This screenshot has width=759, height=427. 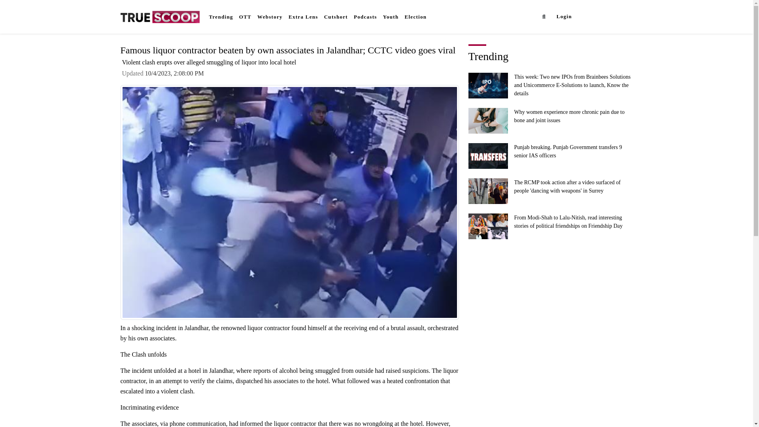 What do you see at coordinates (592, 16) in the screenshot?
I see `Scoop` at bounding box center [592, 16].